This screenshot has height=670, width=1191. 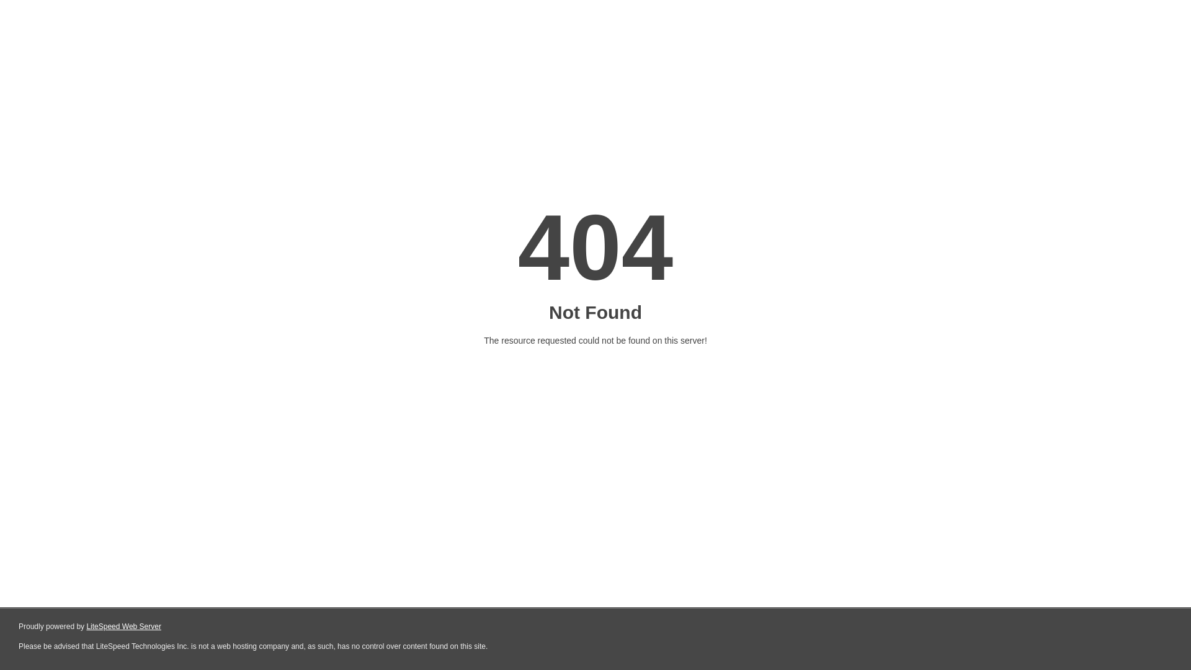 I want to click on LiteSpeed Web Server, so click(x=124, y=627).